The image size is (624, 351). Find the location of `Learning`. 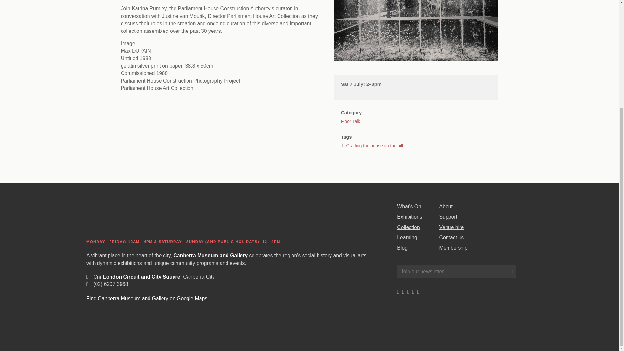

Learning is located at coordinates (407, 237).